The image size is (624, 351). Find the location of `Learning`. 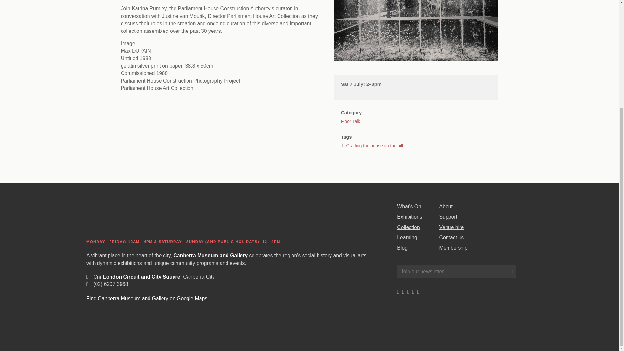

Learning is located at coordinates (407, 237).